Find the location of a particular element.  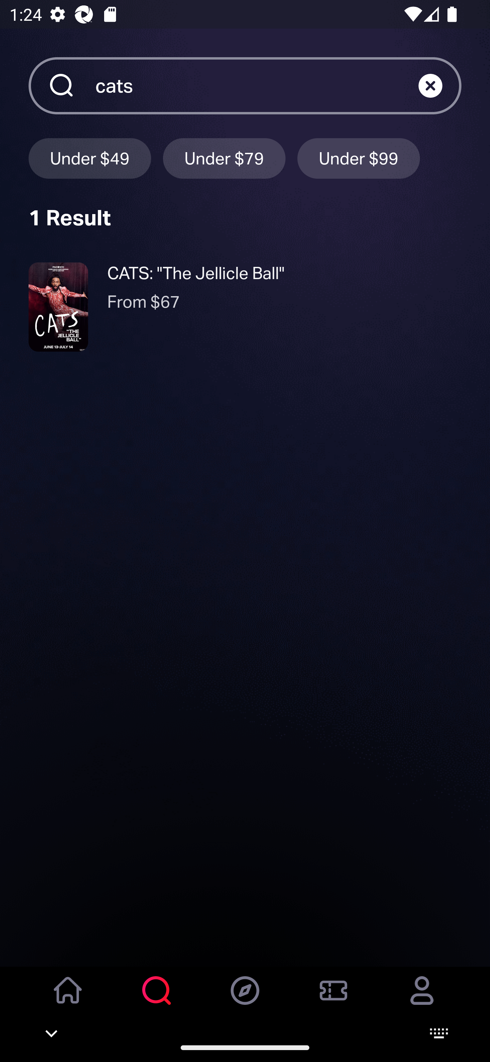

Under $49 is located at coordinates (89, 158).